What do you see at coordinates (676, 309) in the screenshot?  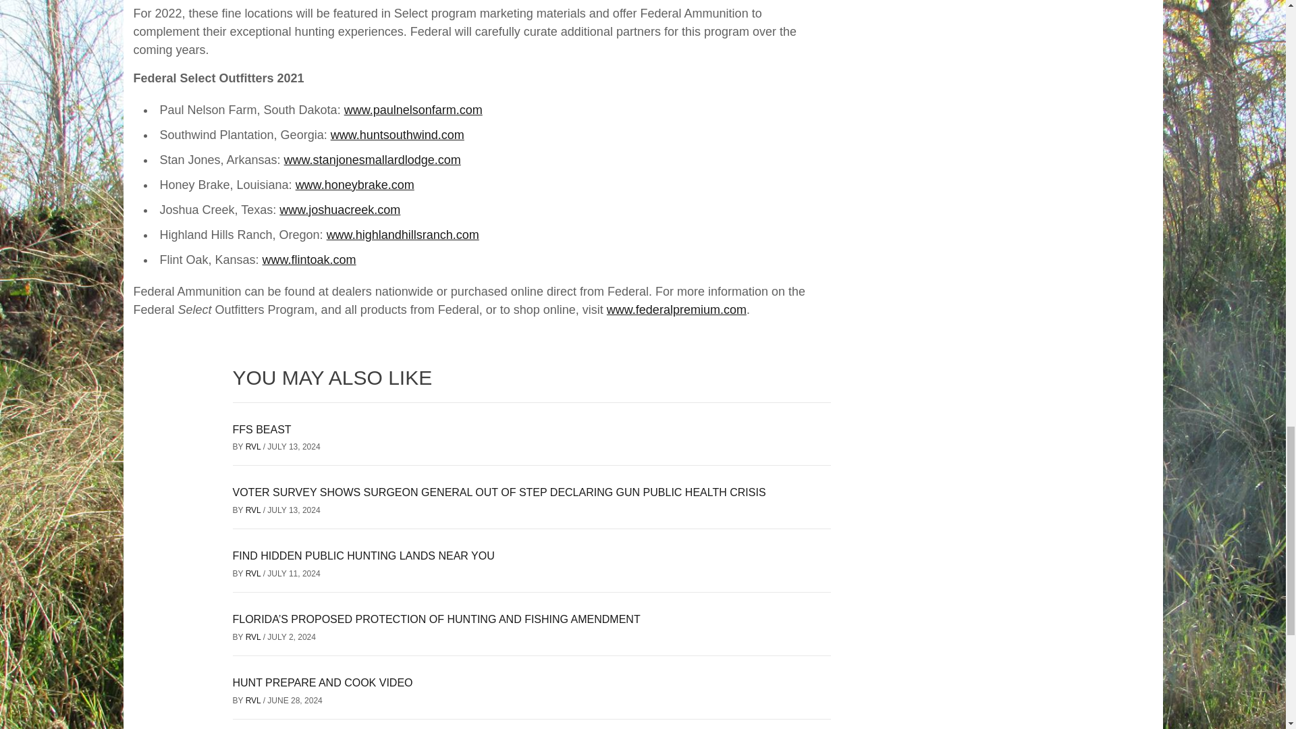 I see `www.federalpremium.com` at bounding box center [676, 309].